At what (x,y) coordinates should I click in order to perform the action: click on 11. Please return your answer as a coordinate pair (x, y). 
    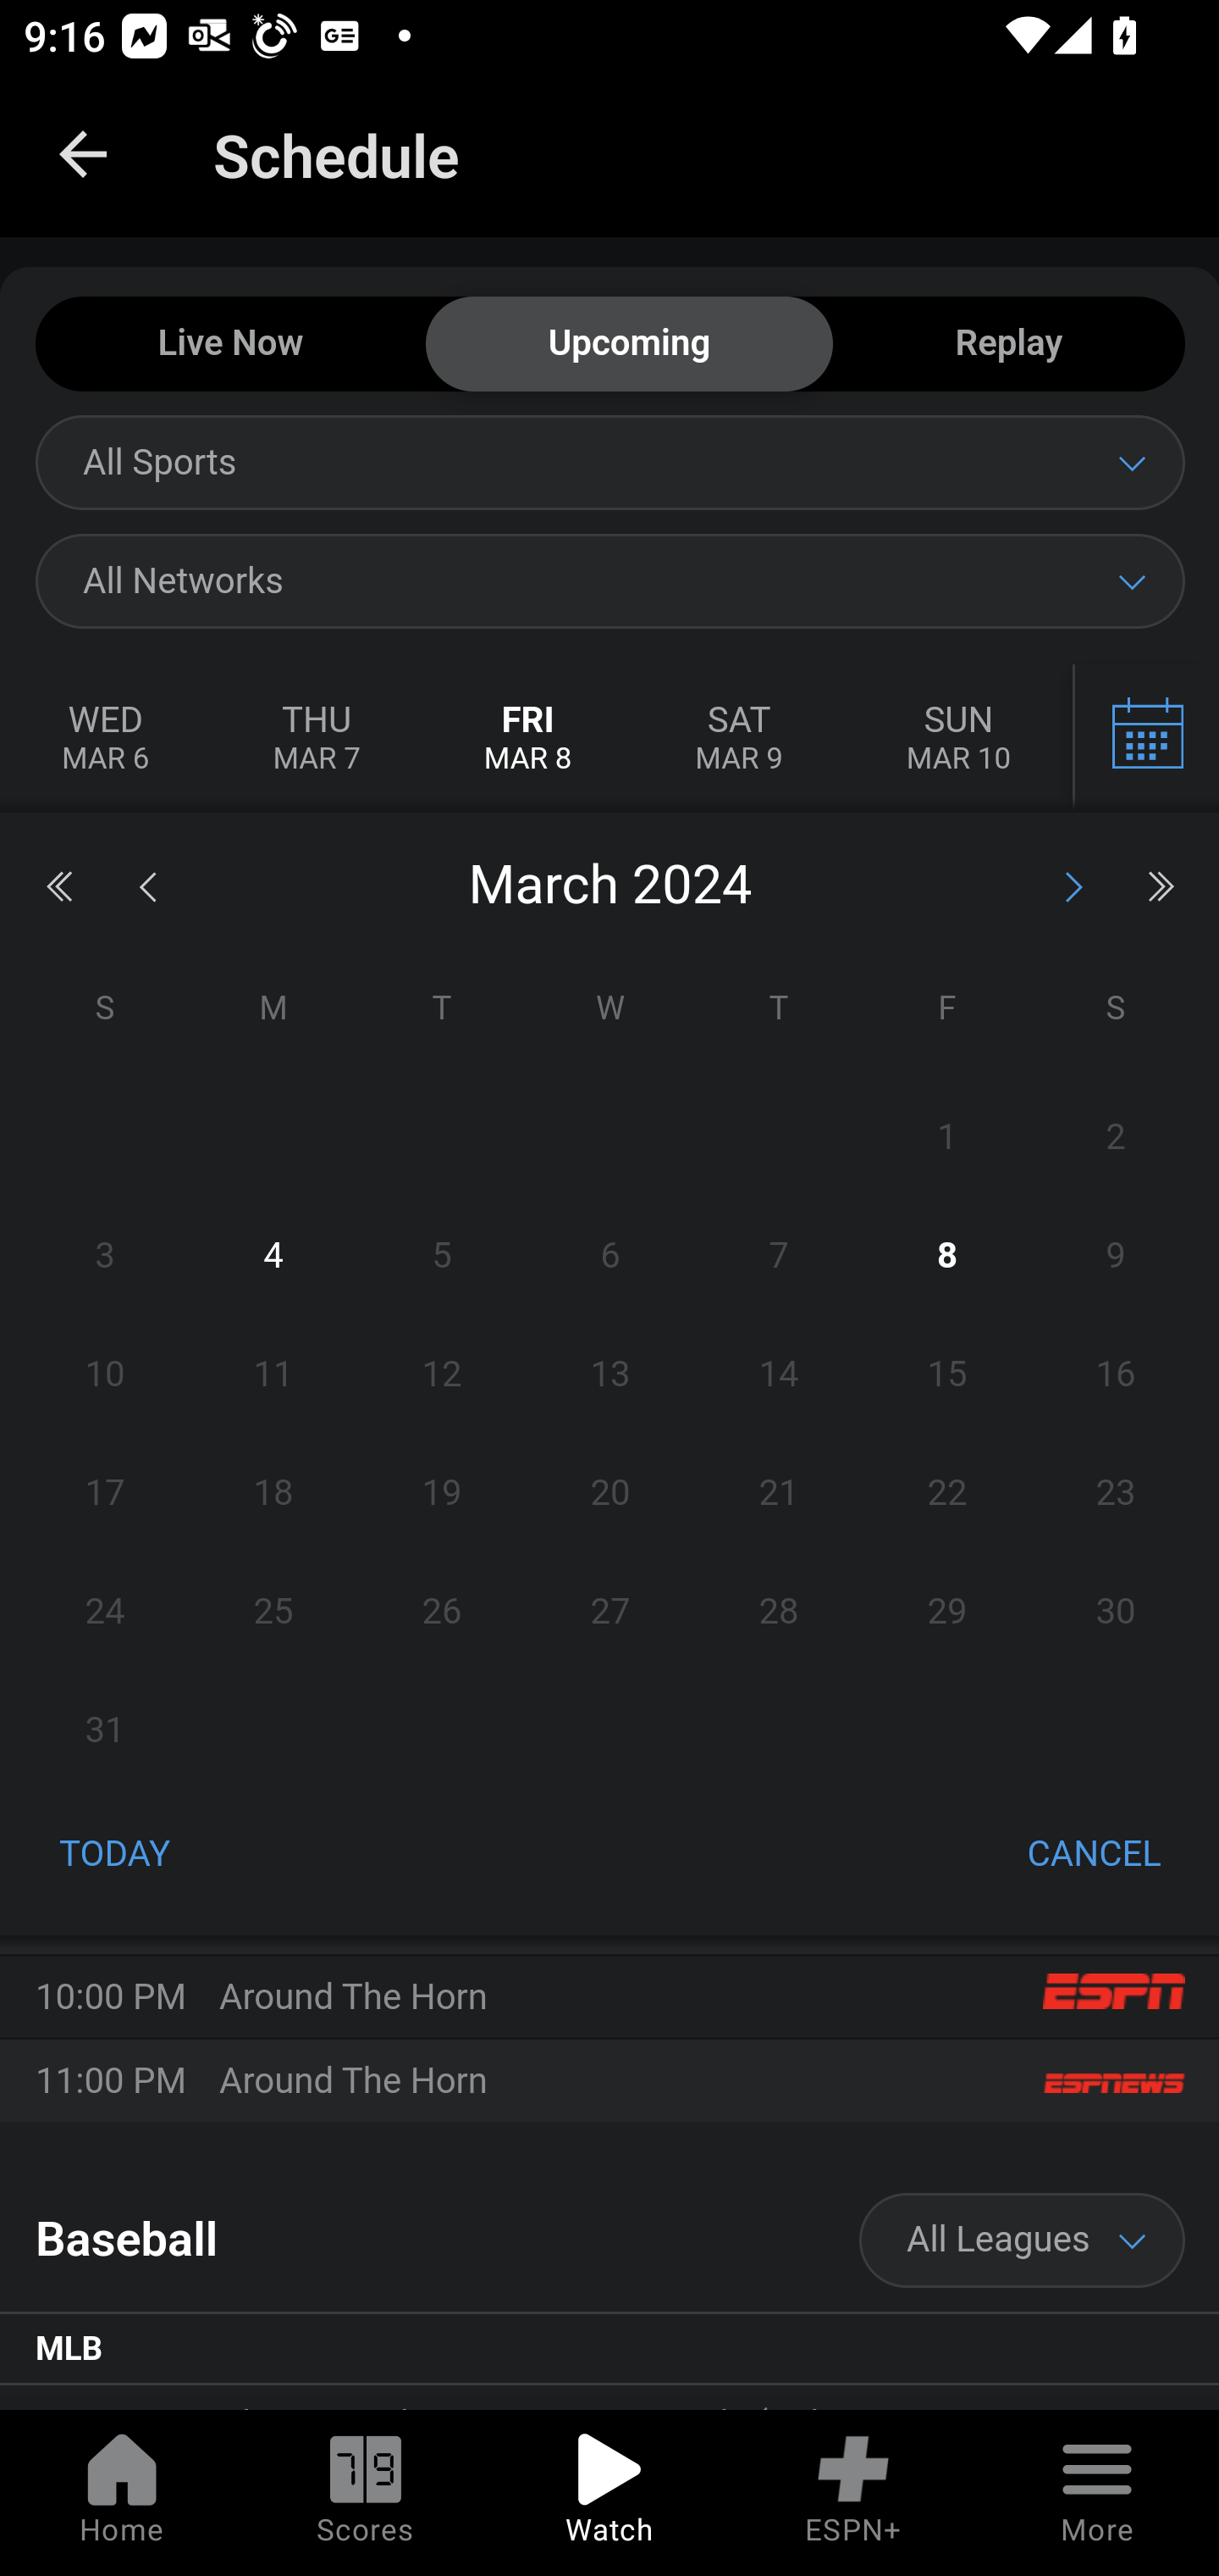
    Looking at the image, I should click on (273, 1374).